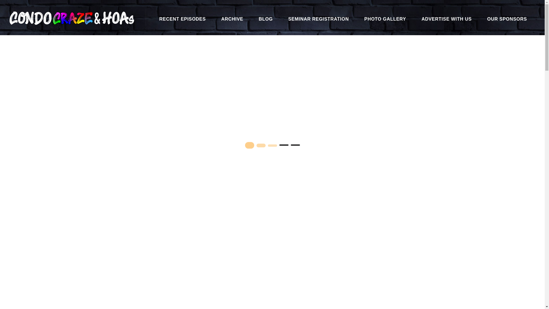 The height and width of the screenshot is (309, 549). I want to click on March 23, 2021, so click(272, 114).